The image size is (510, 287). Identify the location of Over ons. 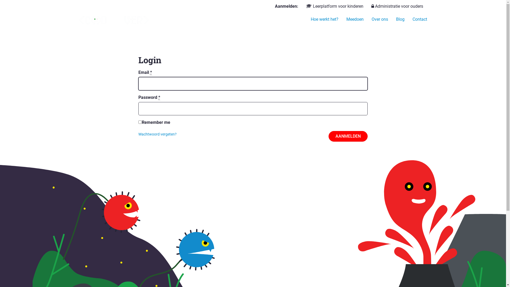
(380, 19).